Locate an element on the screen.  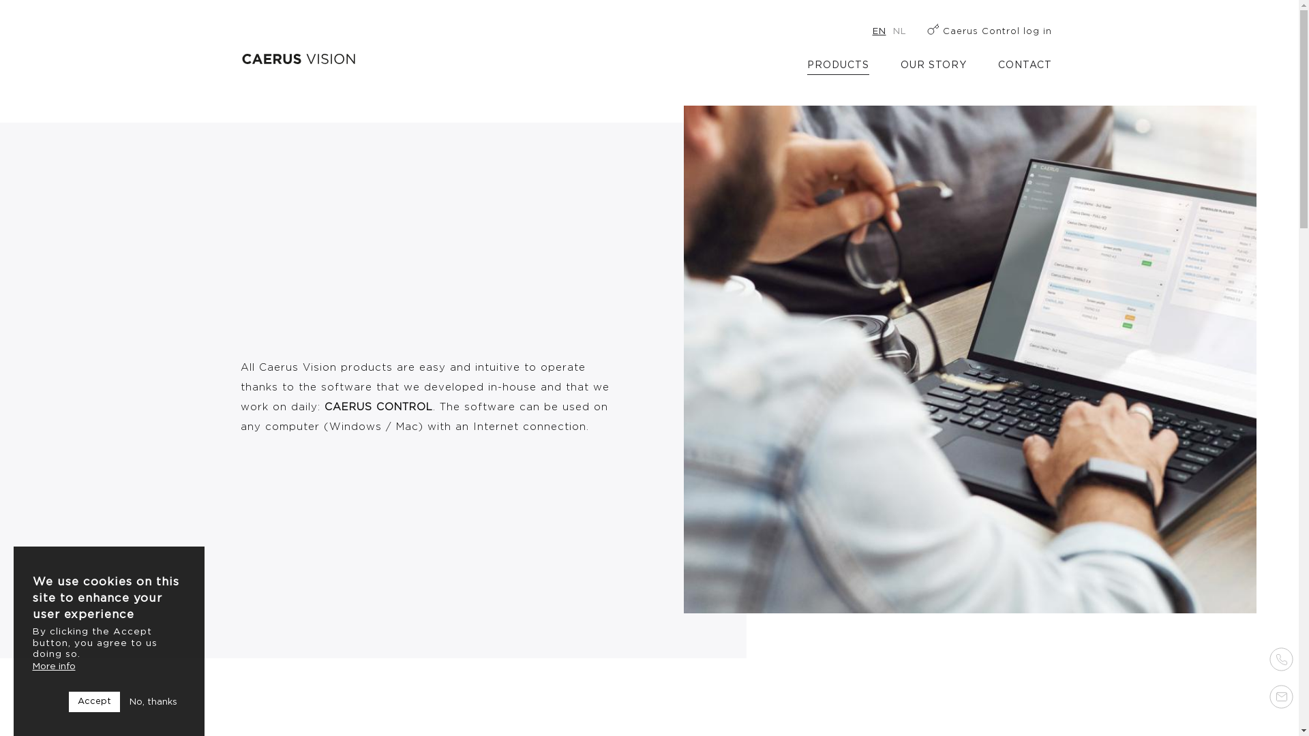
EN is located at coordinates (879, 31).